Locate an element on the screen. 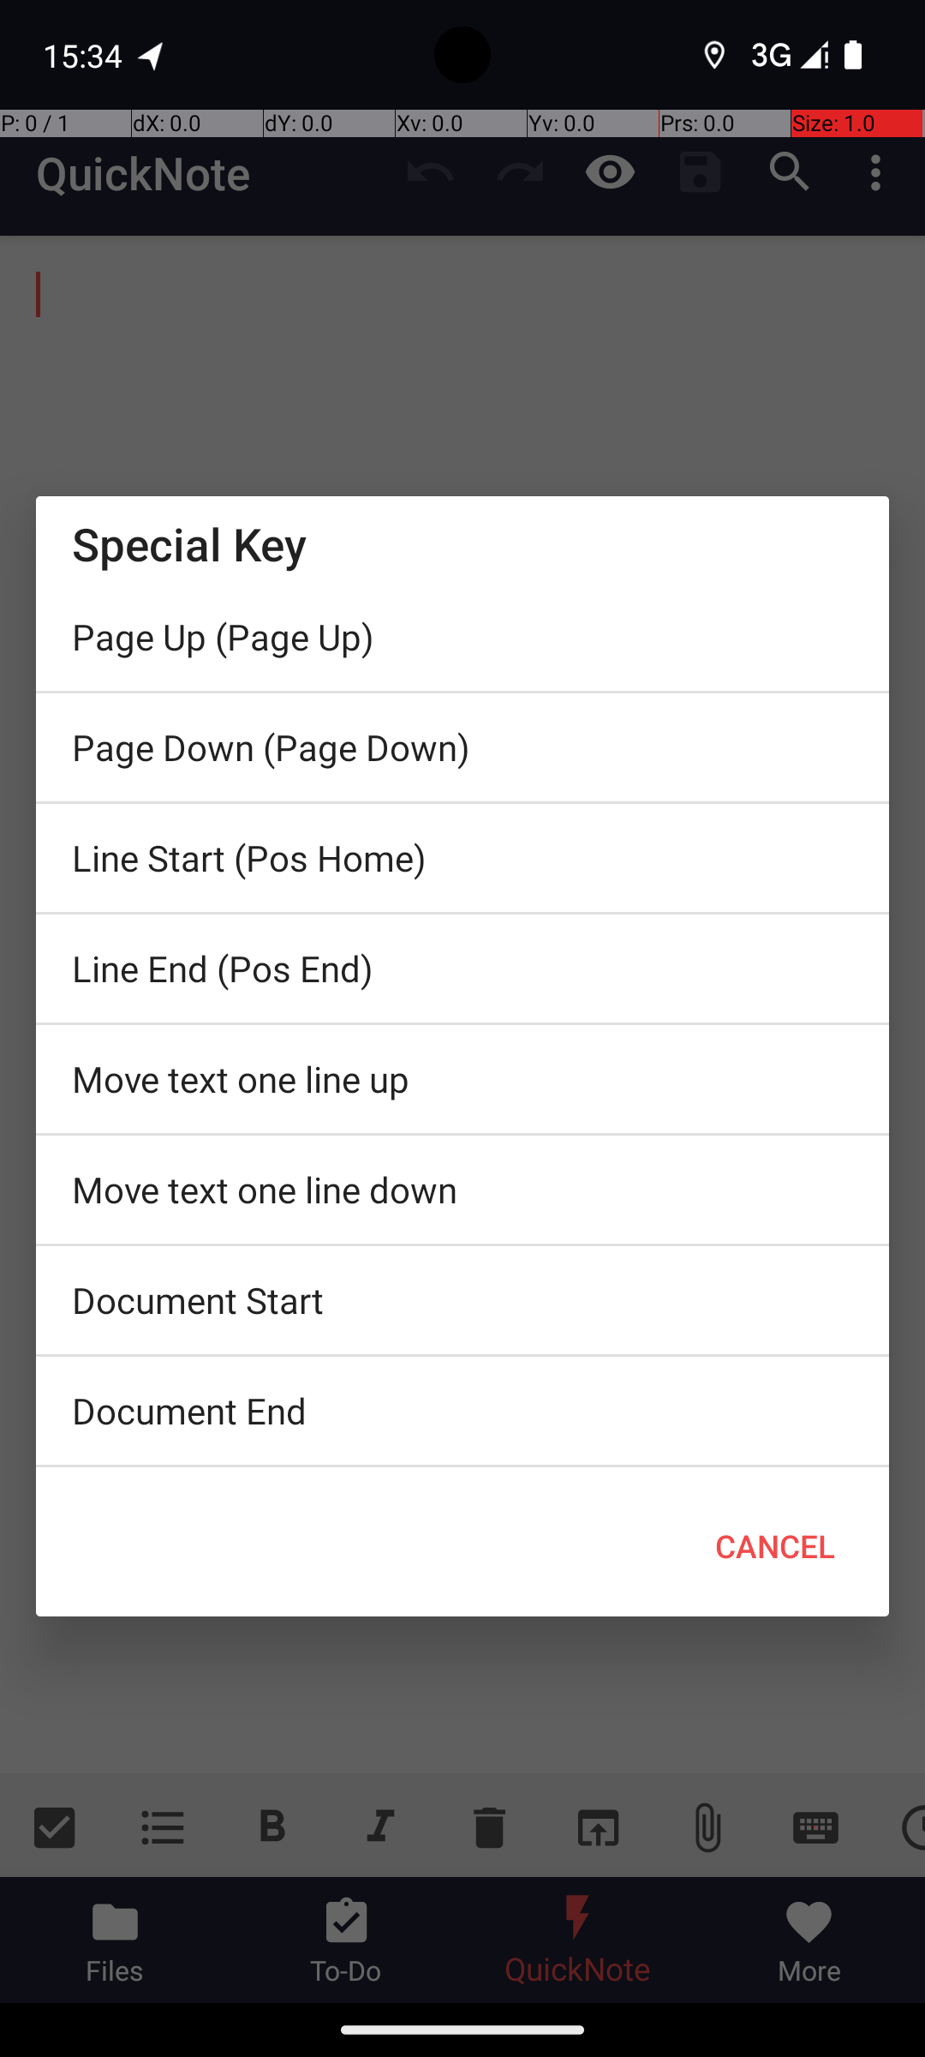 This screenshot has width=925, height=2057. Move text one line down is located at coordinates (462, 1190).